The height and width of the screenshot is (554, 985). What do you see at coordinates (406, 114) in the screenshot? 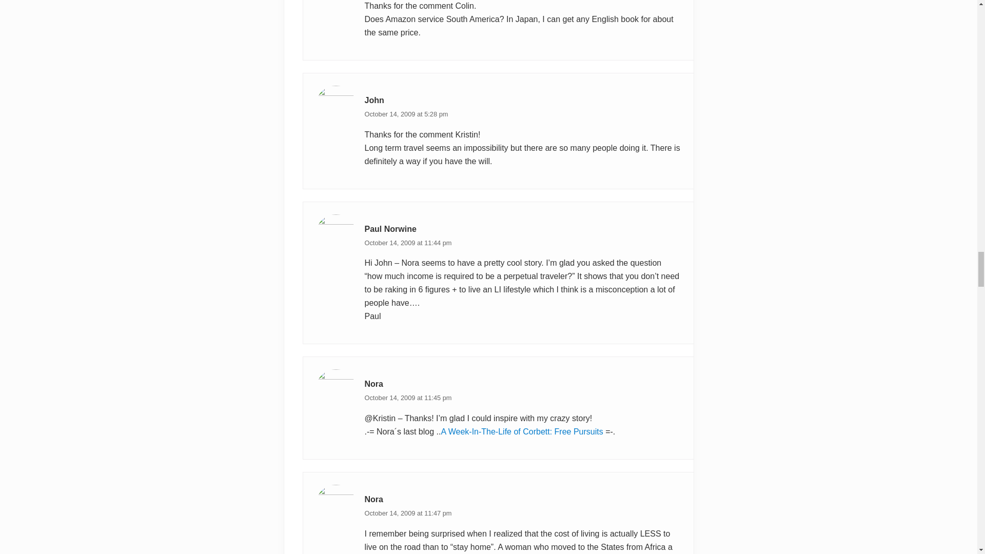
I see `October 14, 2009 at 5:28 pm` at bounding box center [406, 114].